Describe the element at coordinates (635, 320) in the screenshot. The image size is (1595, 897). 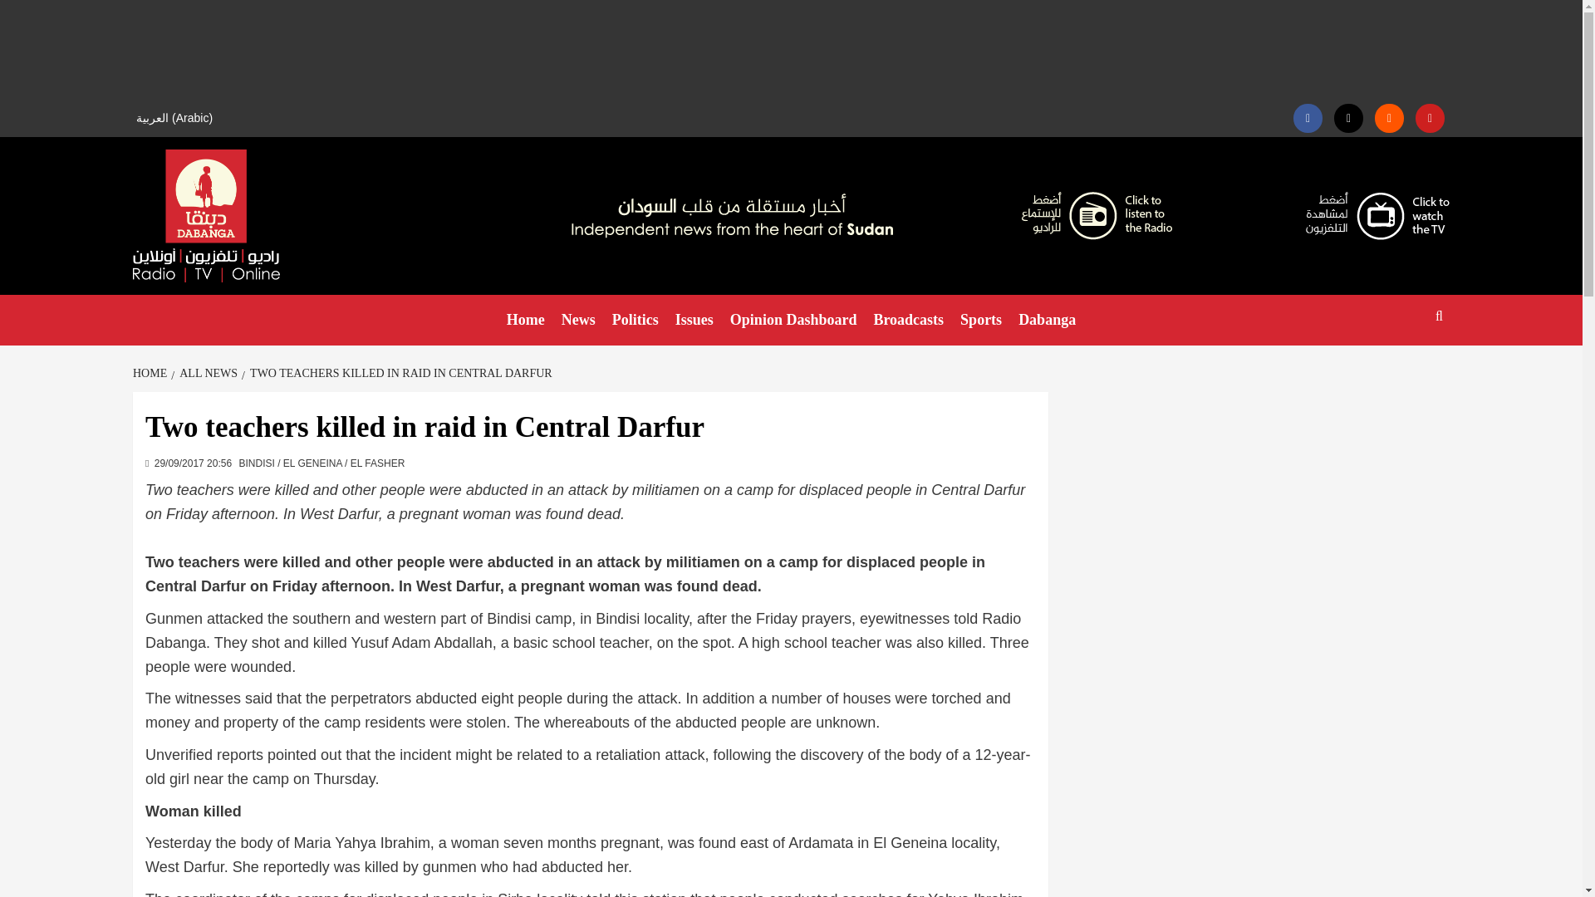
I see `Politics` at that location.